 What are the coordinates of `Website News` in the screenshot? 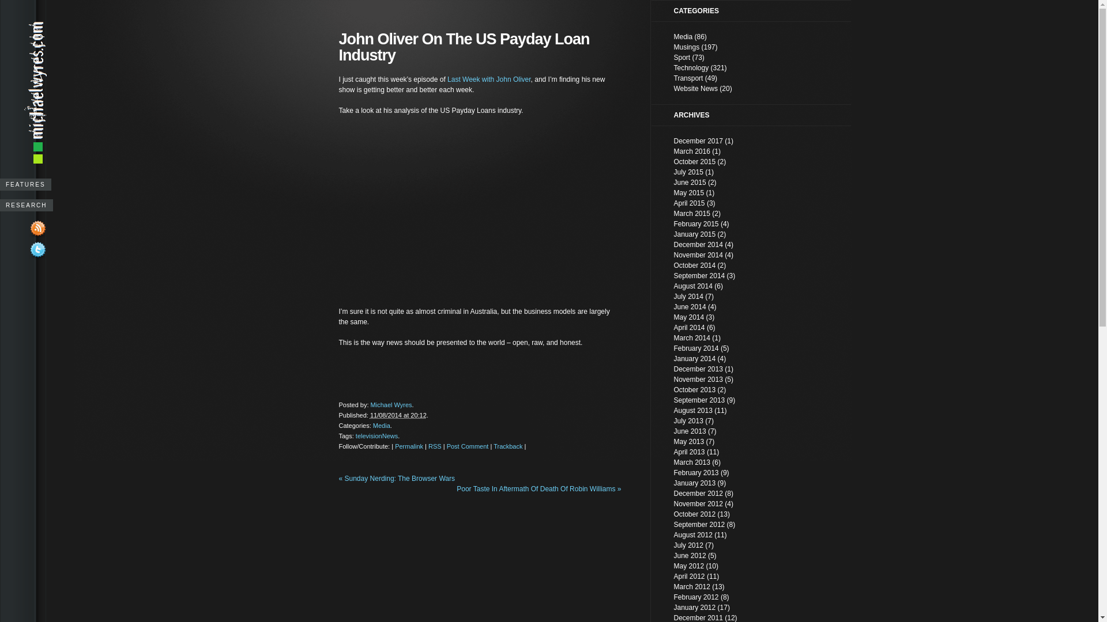 It's located at (695, 89).